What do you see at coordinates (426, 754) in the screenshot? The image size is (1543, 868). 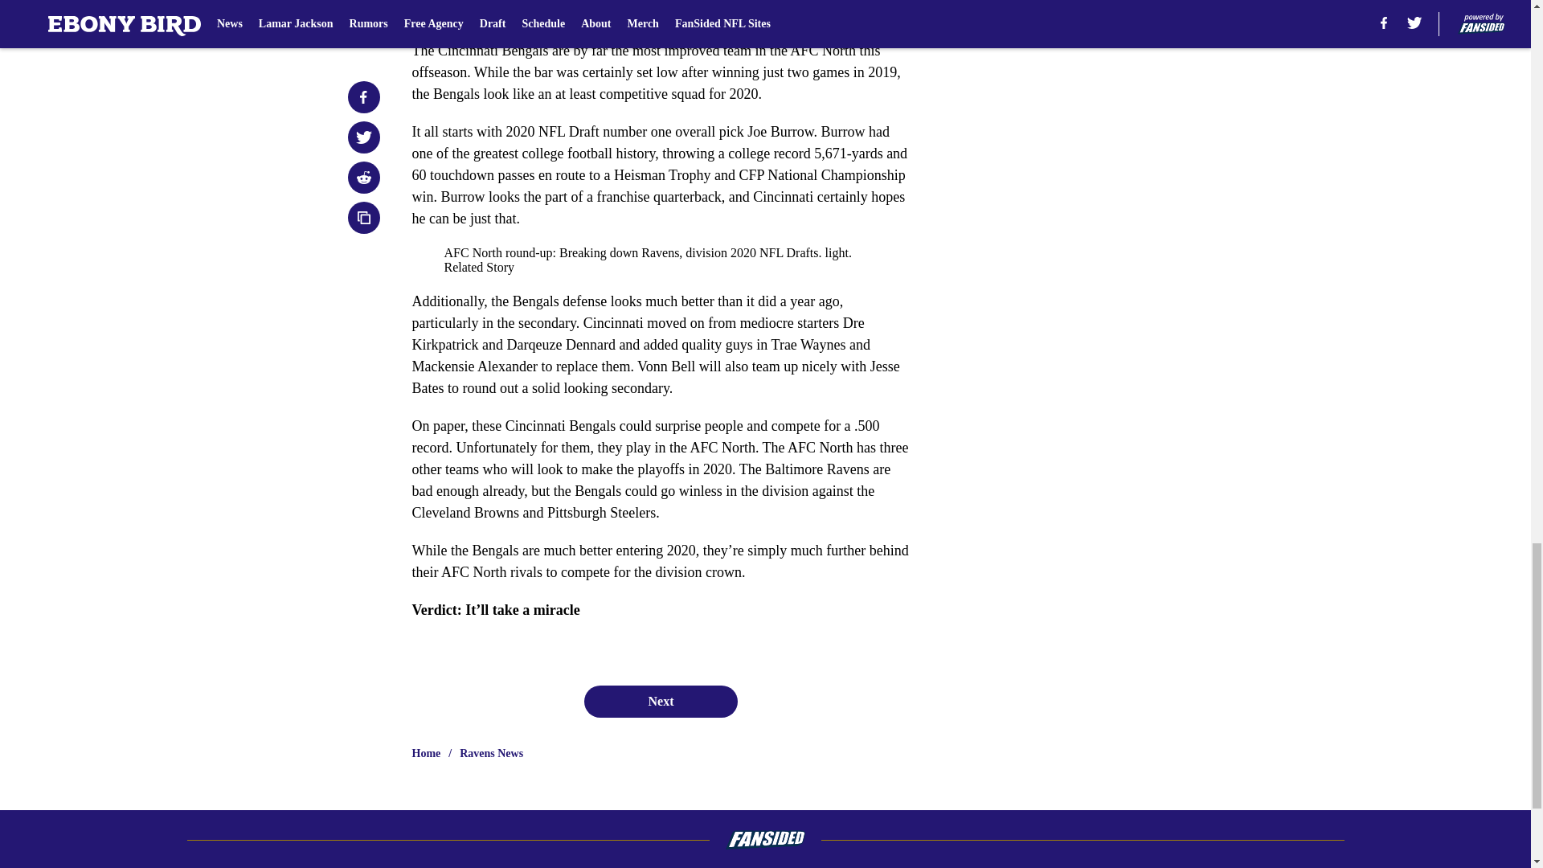 I see `Home` at bounding box center [426, 754].